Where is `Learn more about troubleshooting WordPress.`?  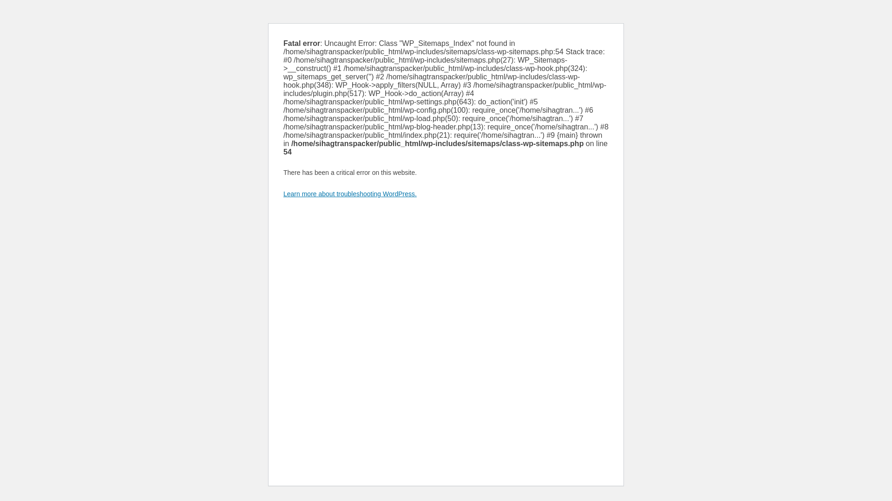 Learn more about troubleshooting WordPress. is located at coordinates (350, 194).